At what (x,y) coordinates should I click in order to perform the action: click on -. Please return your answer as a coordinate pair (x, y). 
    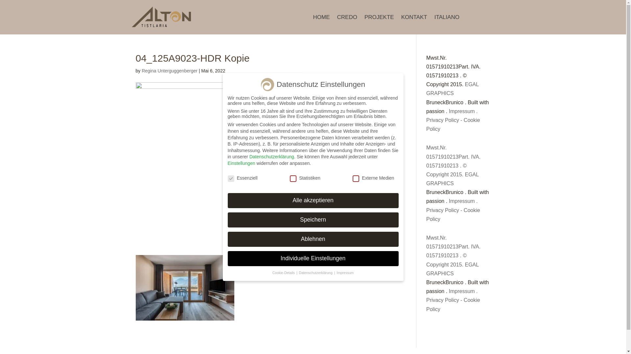
    Looking at the image, I should click on (461, 210).